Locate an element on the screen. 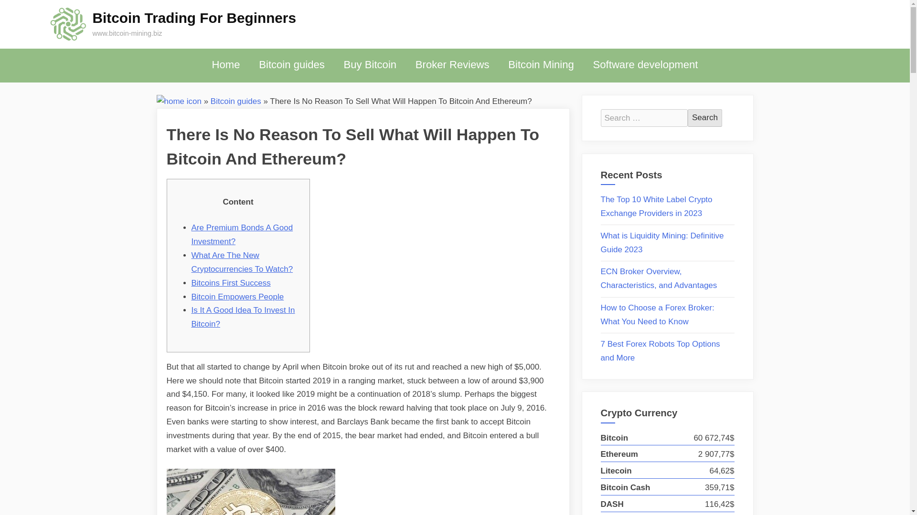 Image resolution: width=917 pixels, height=515 pixels. Bitcoins First Success is located at coordinates (230, 283).